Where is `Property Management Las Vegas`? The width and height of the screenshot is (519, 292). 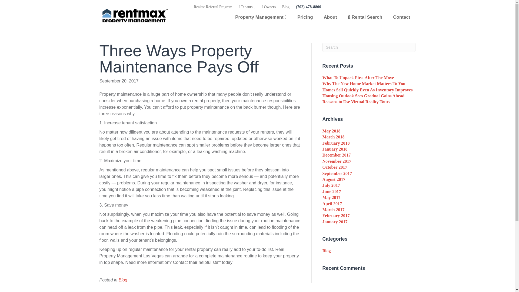
Property Management Las Vegas is located at coordinates (261, 17).